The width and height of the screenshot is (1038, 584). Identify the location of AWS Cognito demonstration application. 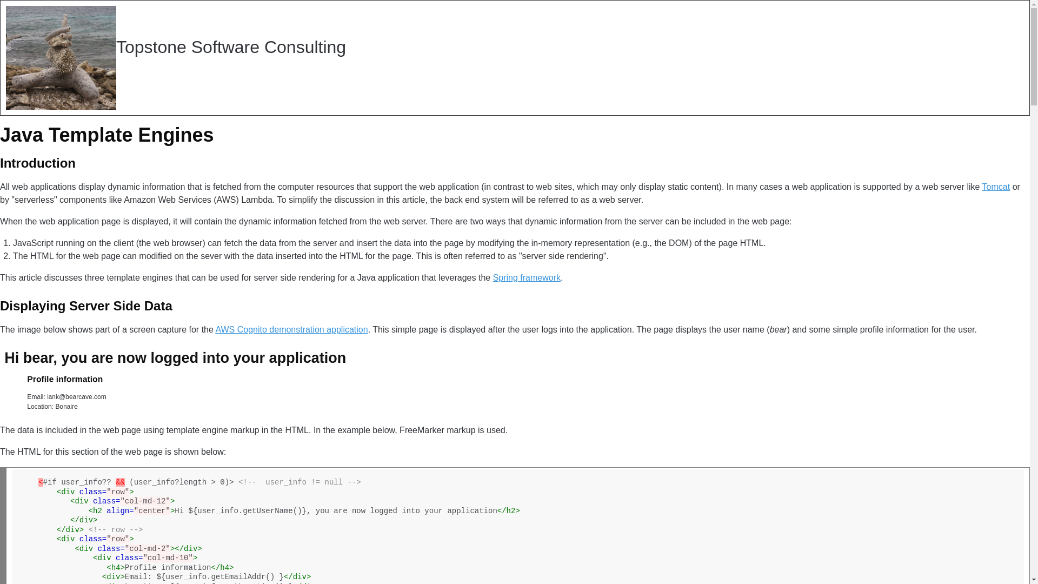
(291, 329).